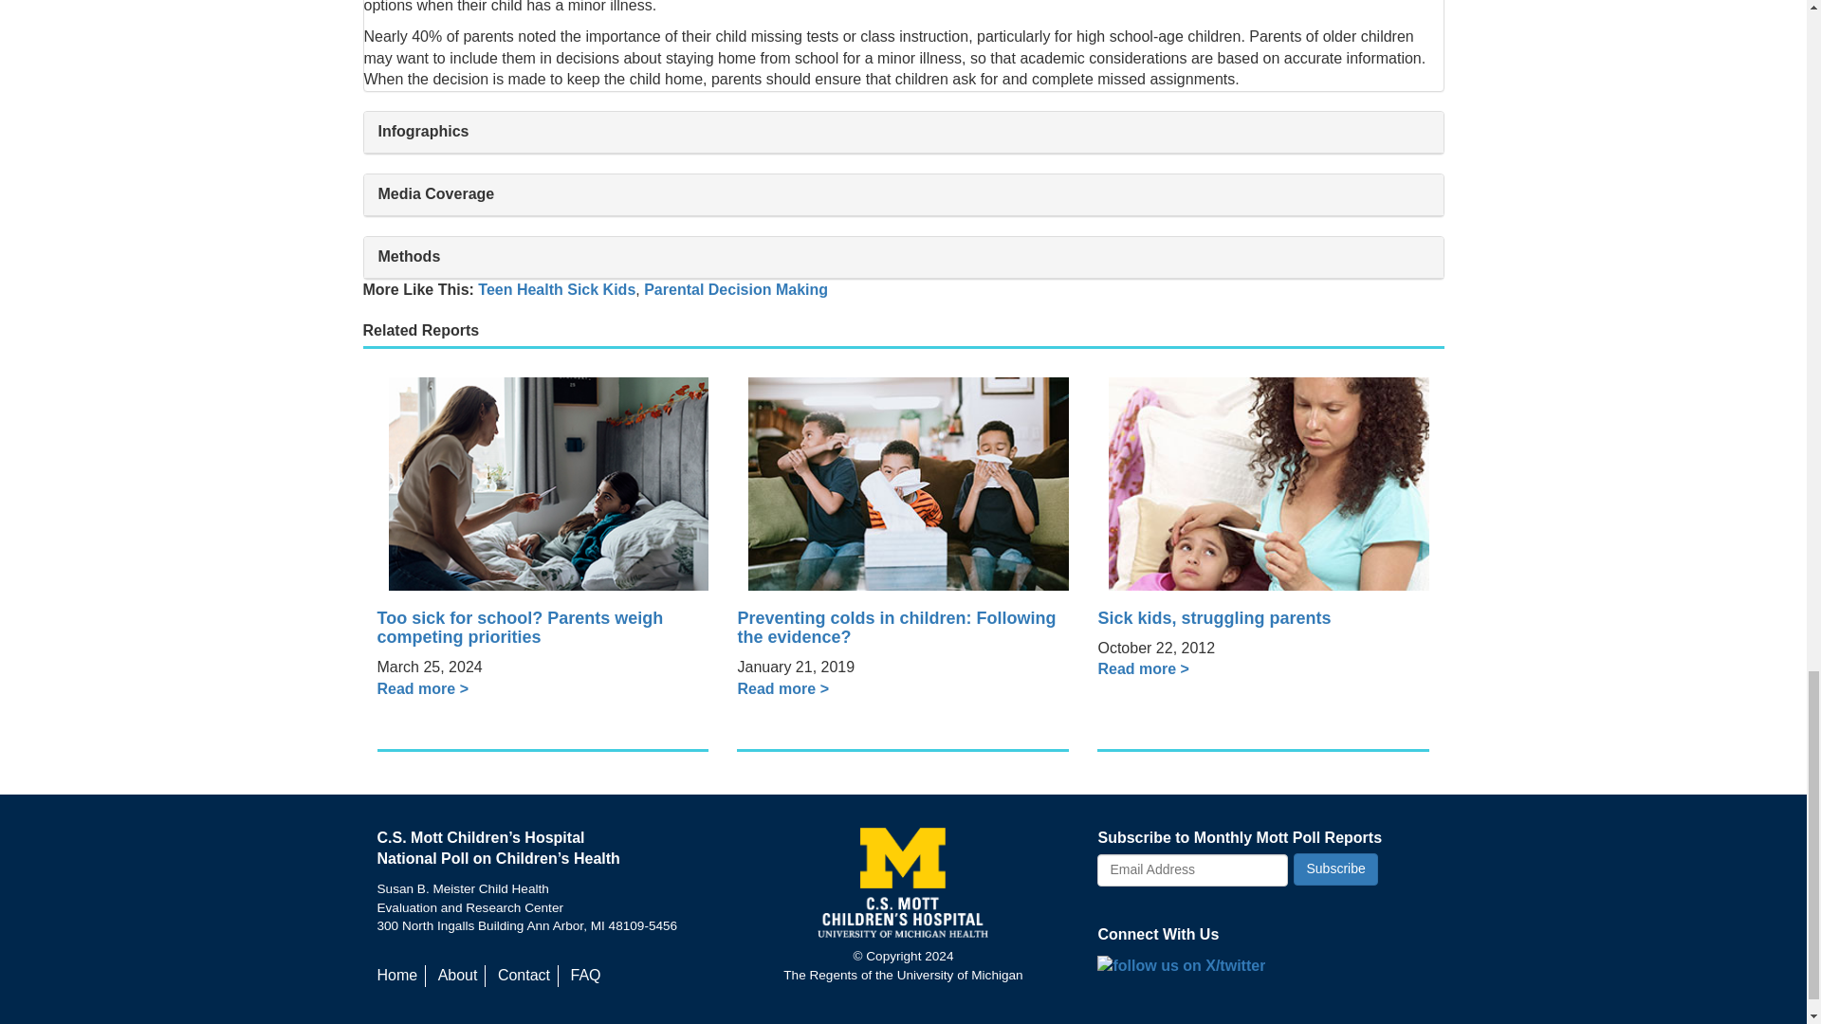  I want to click on Infographics, so click(904, 131).